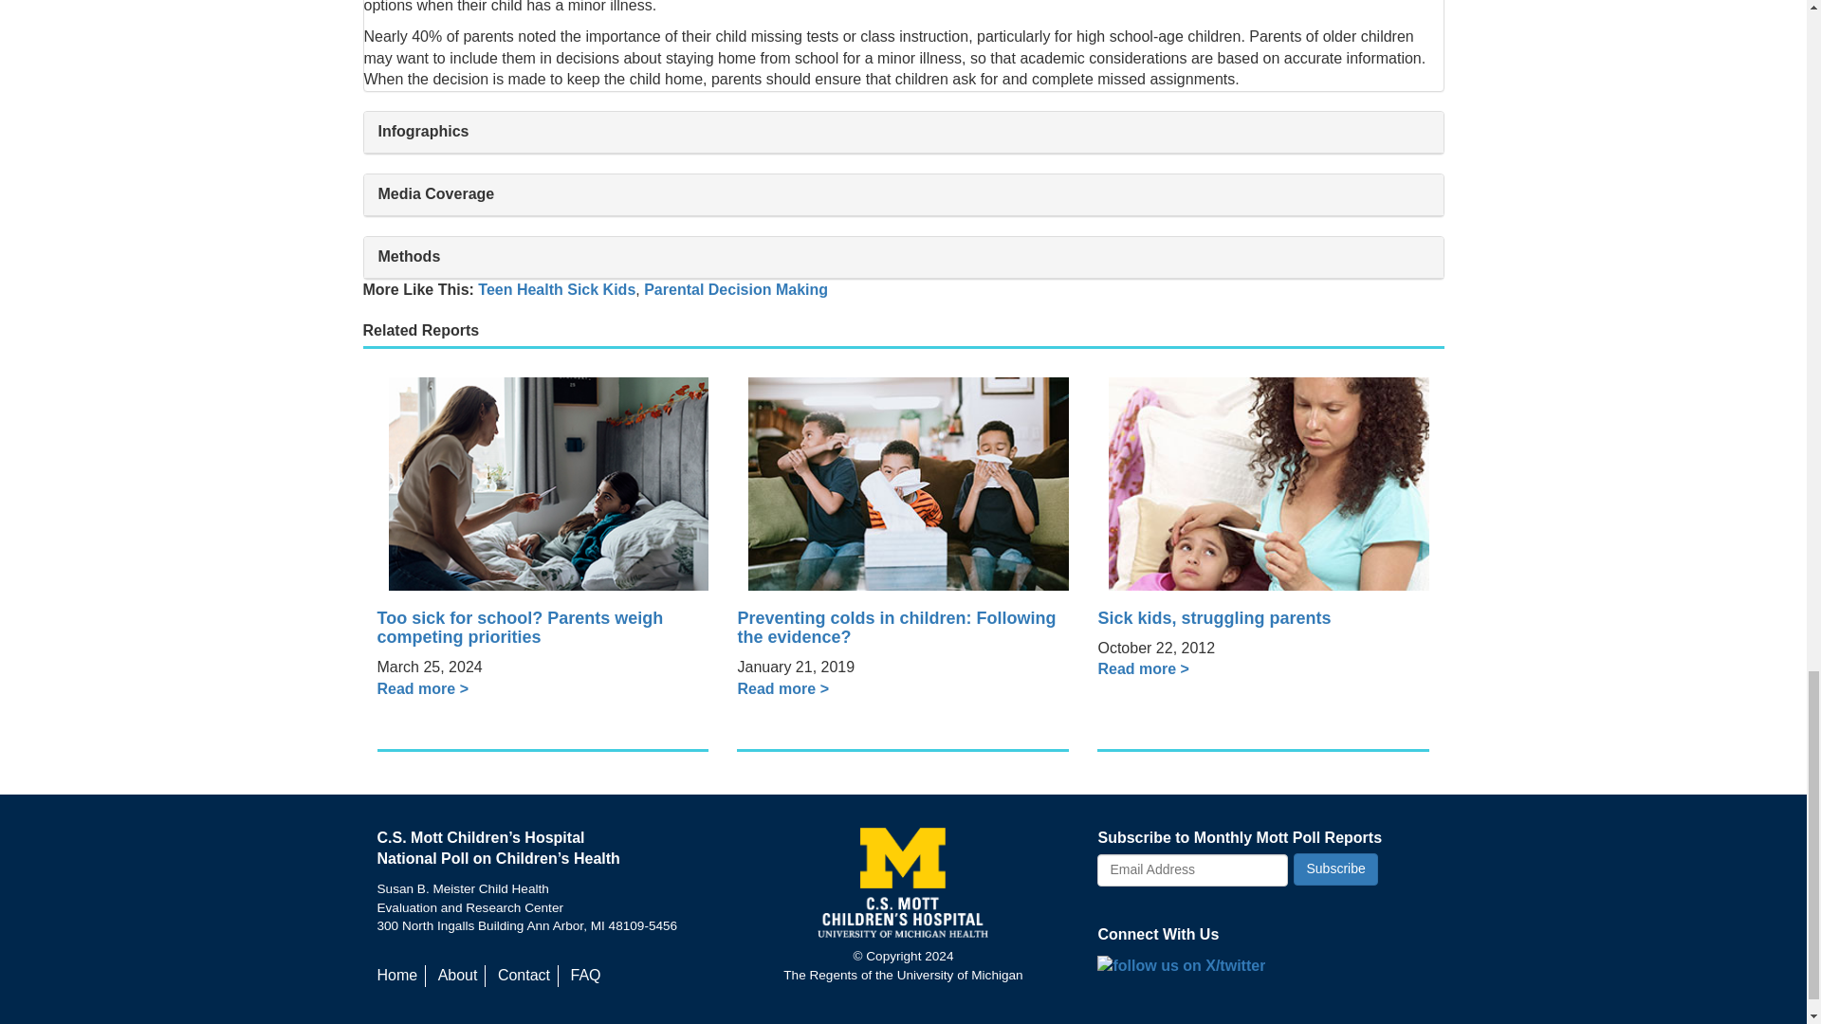  I want to click on Infographics, so click(904, 131).